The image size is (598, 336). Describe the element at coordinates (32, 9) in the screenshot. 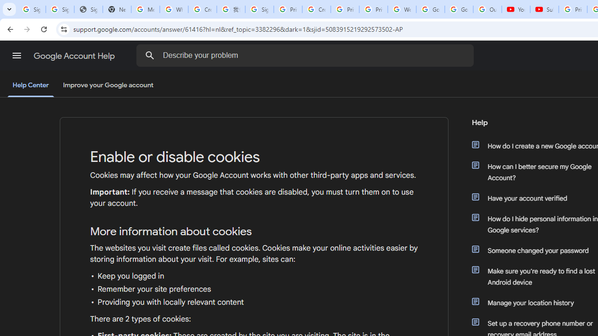

I see `Sign in - Google Accounts` at that location.